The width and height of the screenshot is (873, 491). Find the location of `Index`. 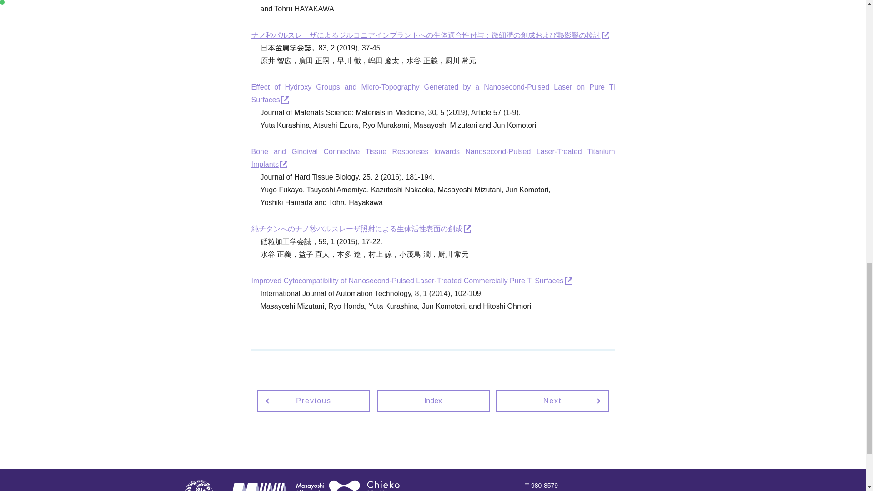

Index is located at coordinates (432, 401).